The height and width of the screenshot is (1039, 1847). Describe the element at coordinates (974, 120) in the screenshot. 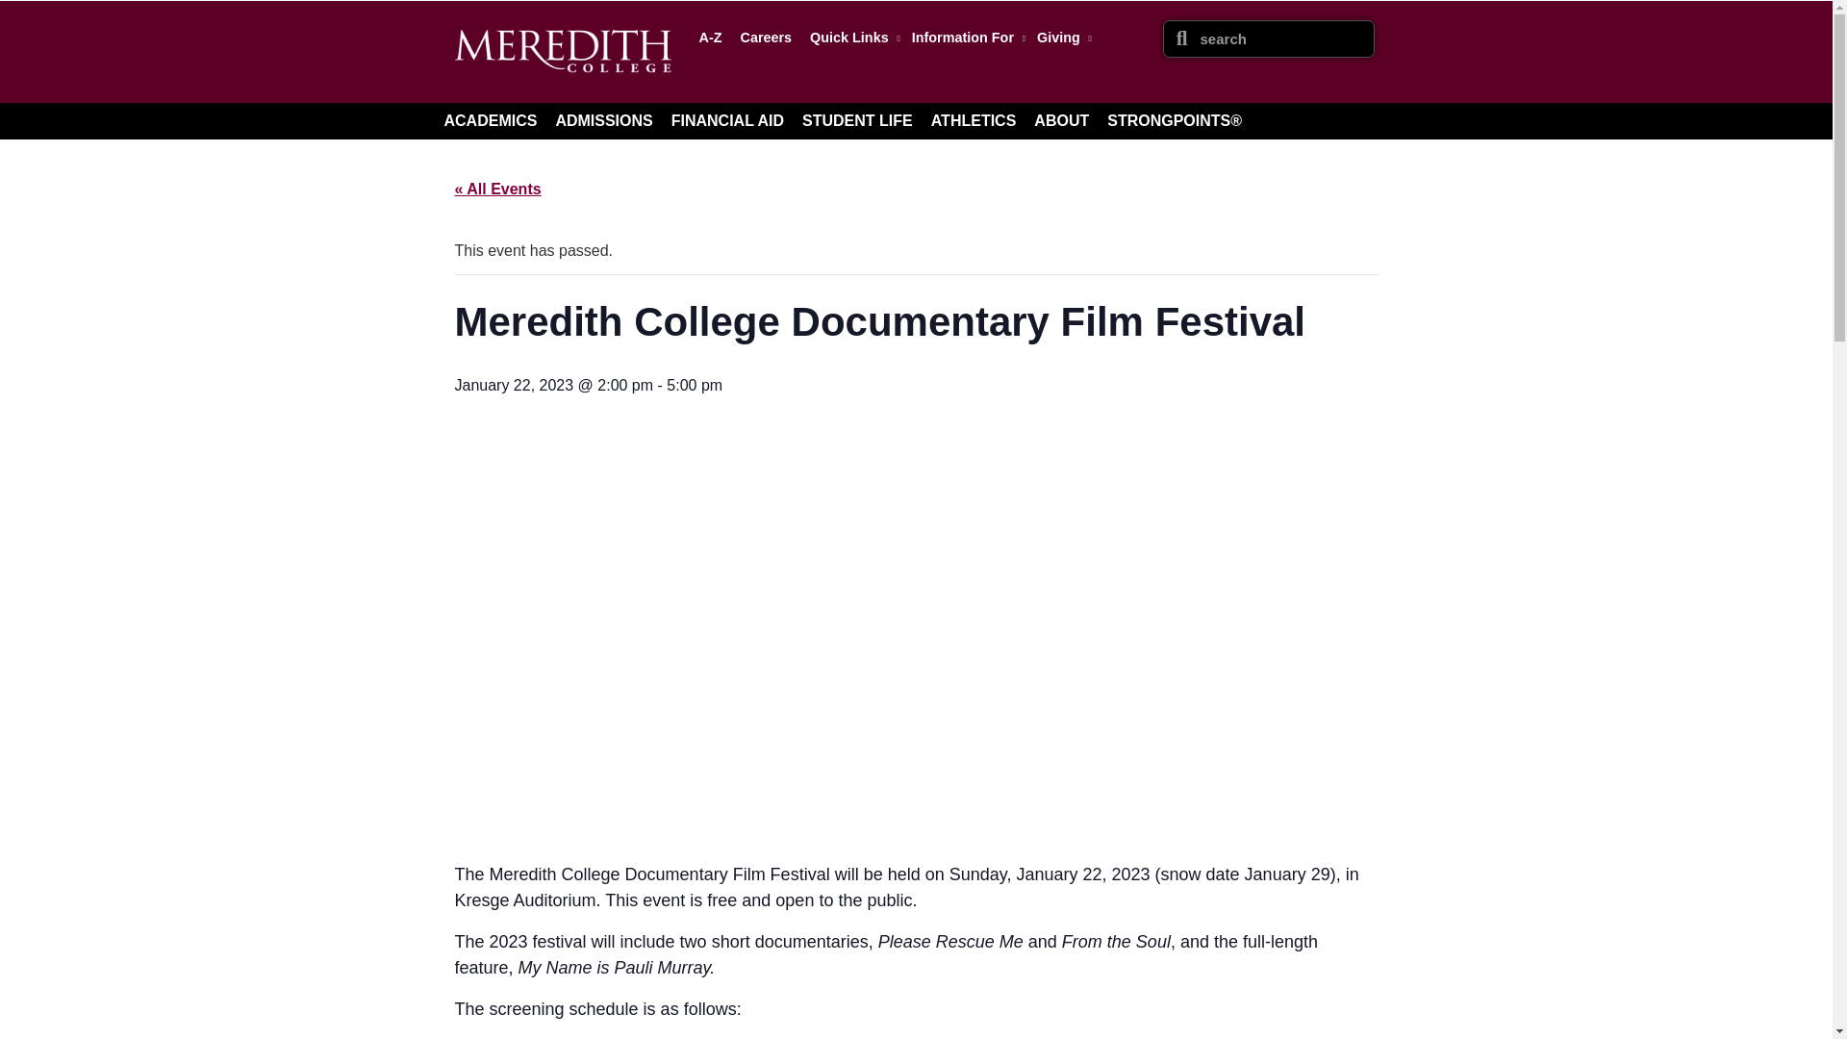

I see `ATHLETICS` at that location.